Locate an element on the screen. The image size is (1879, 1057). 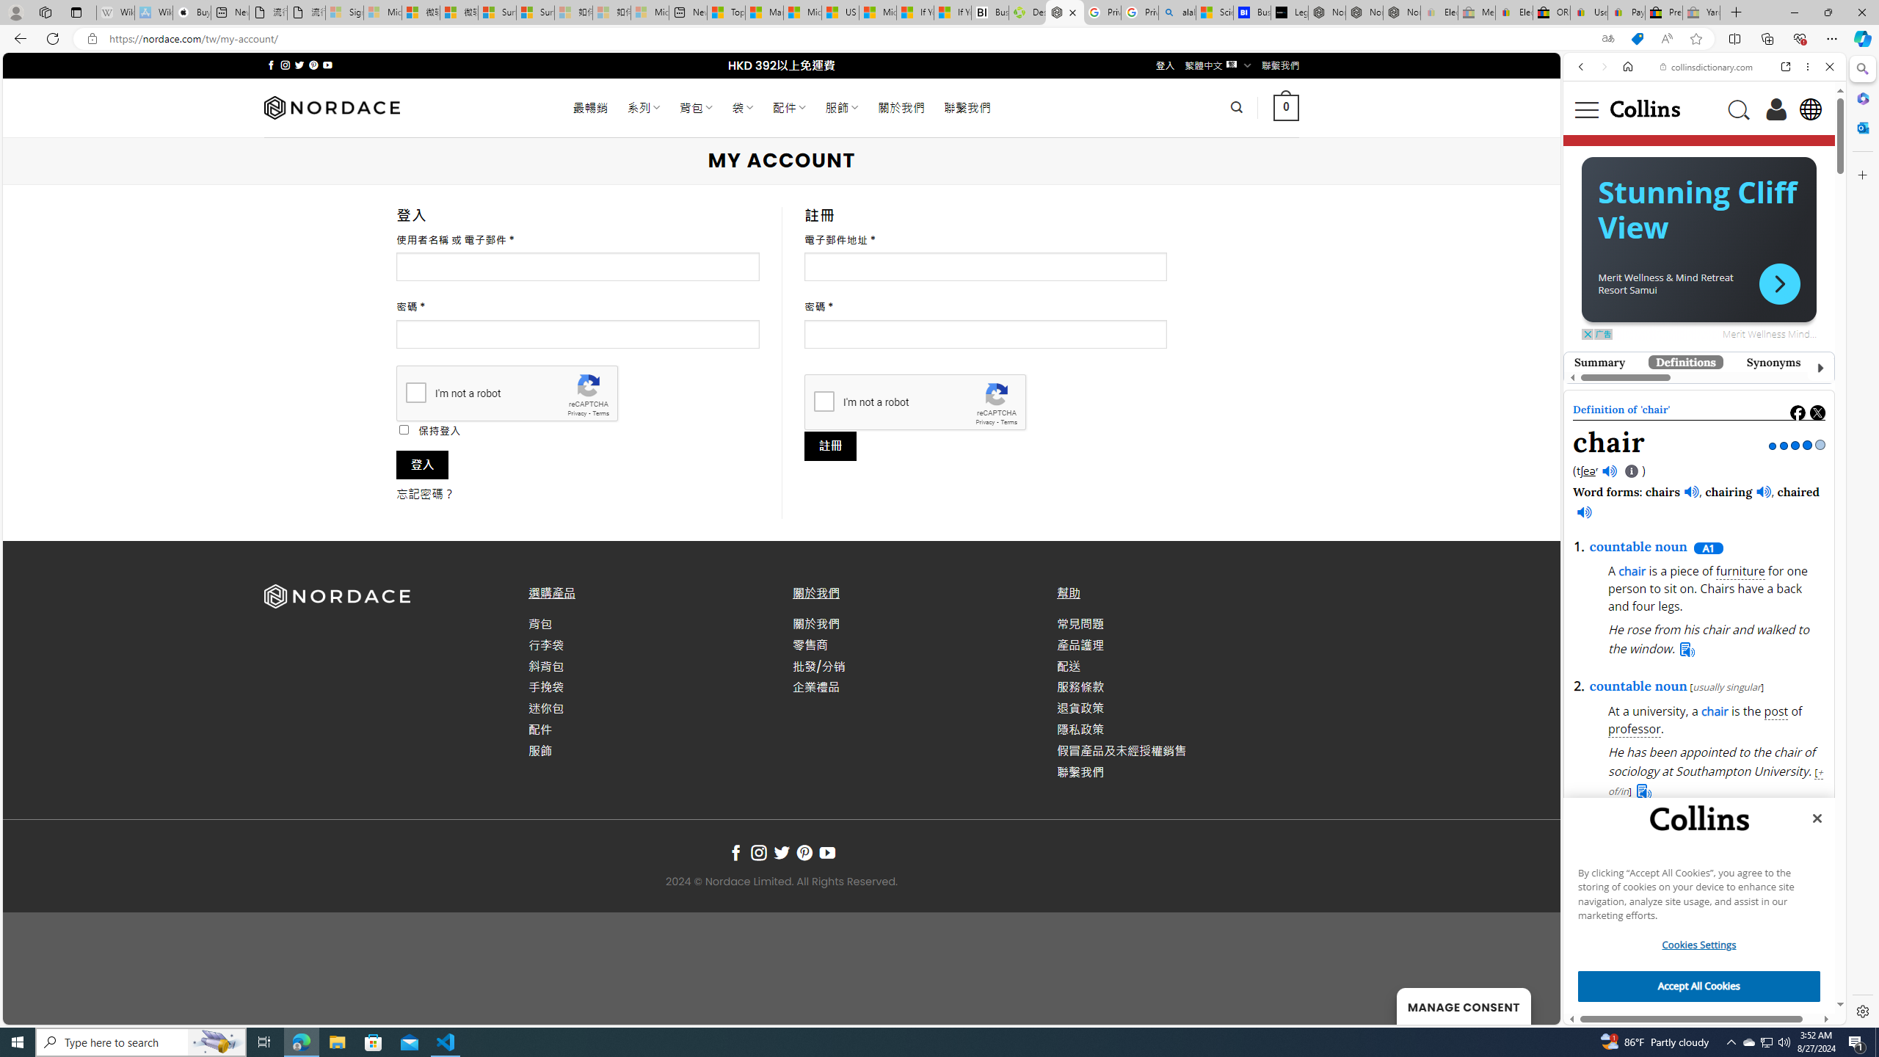
Follow on Facebook is located at coordinates (736, 853).